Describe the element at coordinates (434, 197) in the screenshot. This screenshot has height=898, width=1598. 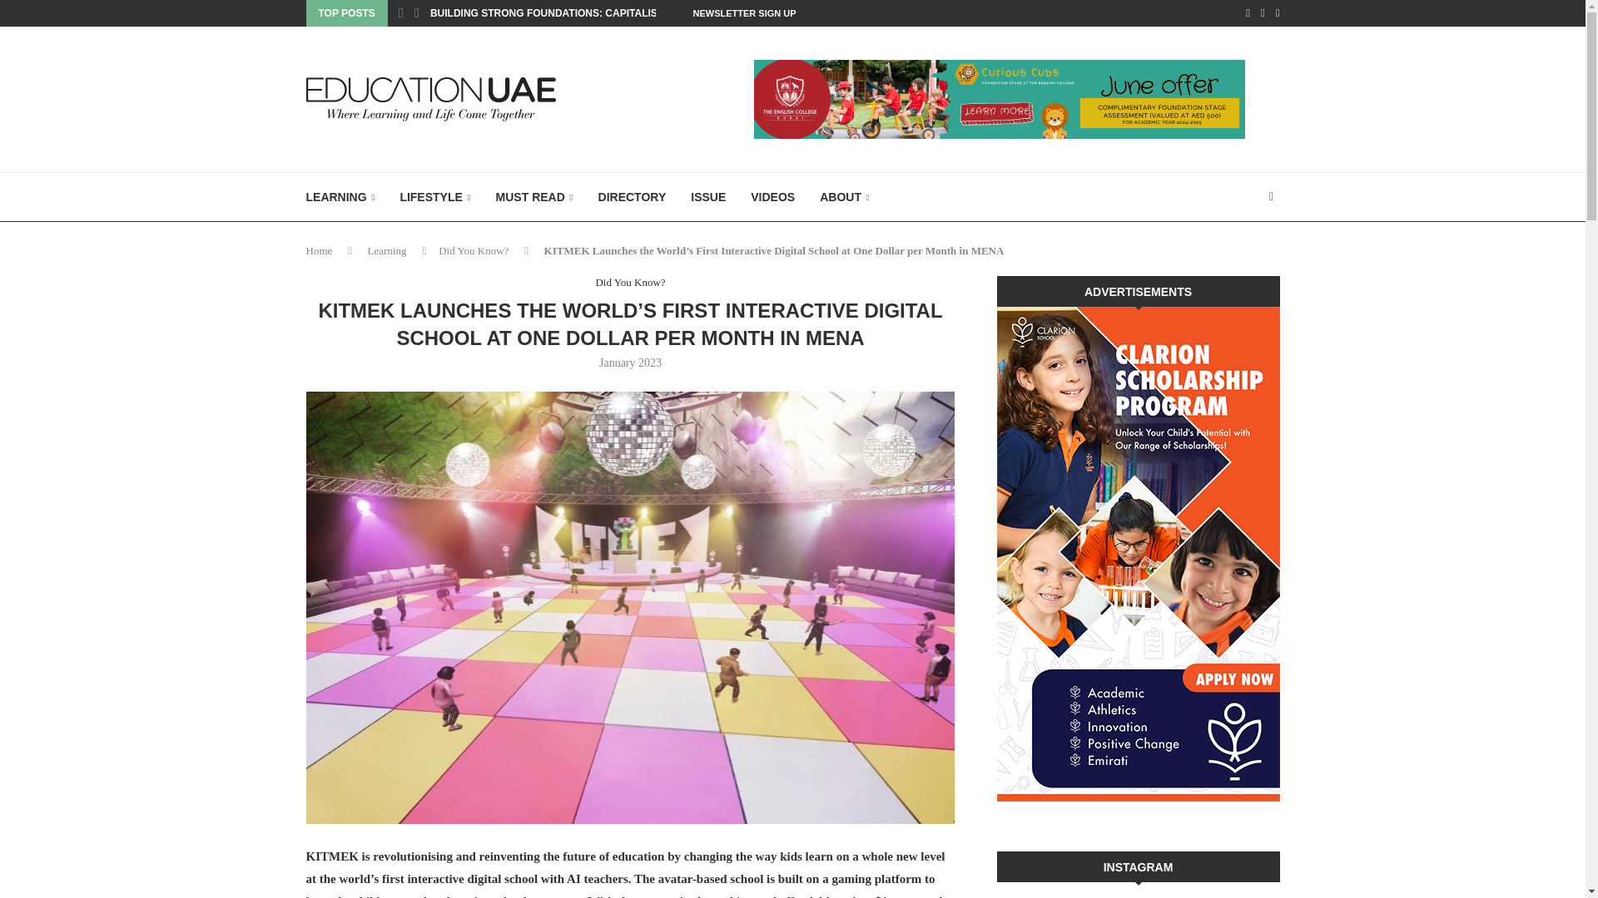
I see `LIFESTYLE` at that location.